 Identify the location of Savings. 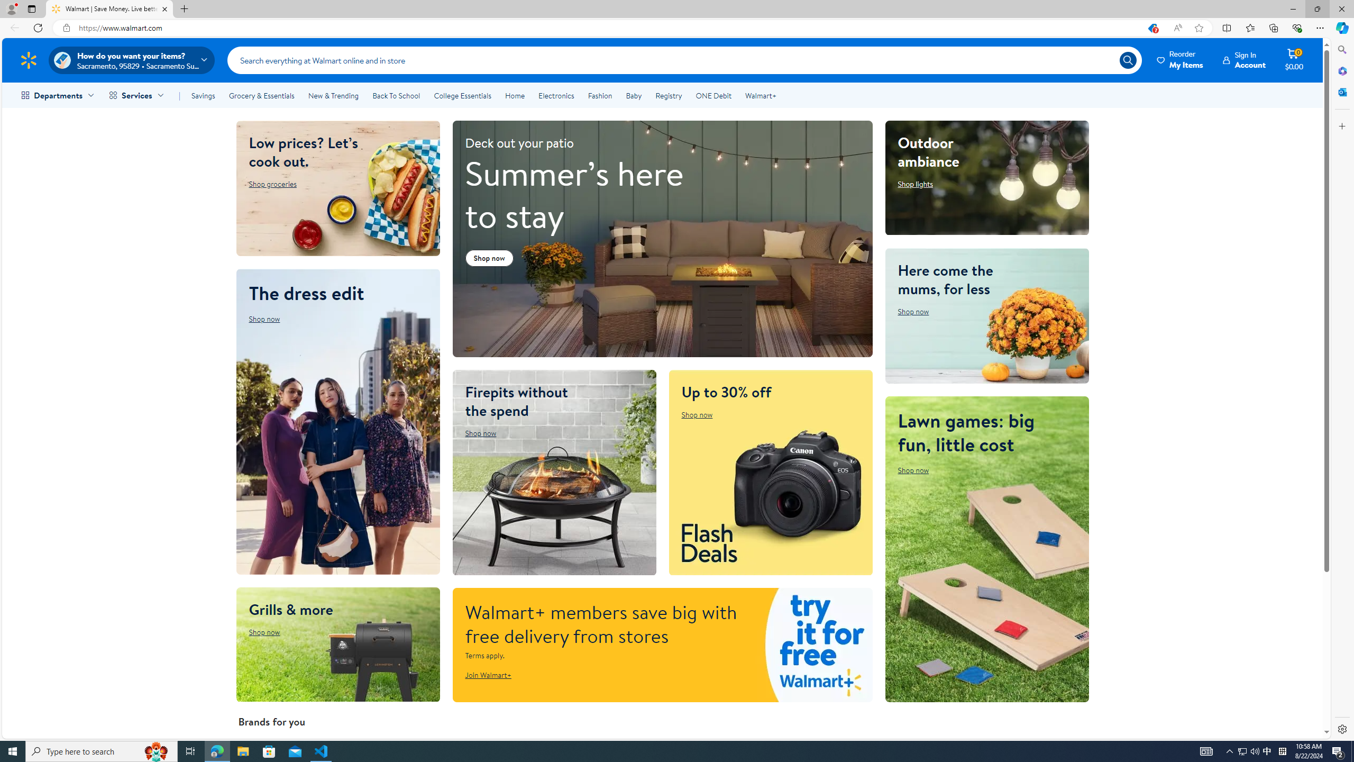
(203, 95).